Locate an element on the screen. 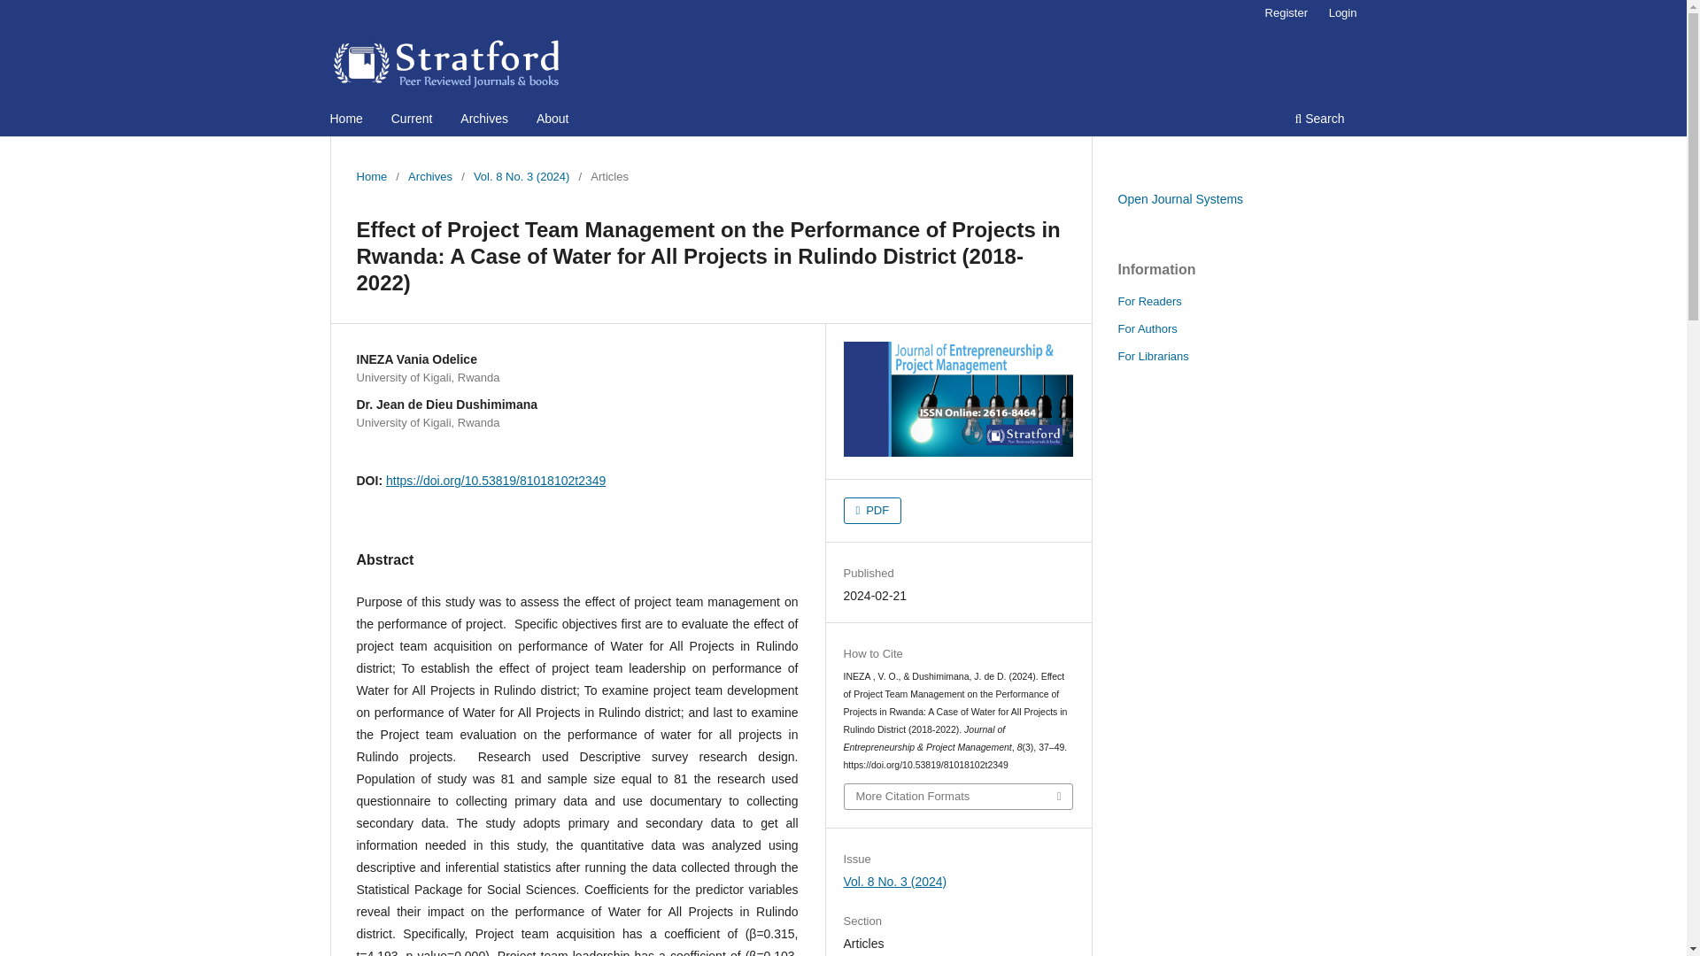  About is located at coordinates (552, 120).